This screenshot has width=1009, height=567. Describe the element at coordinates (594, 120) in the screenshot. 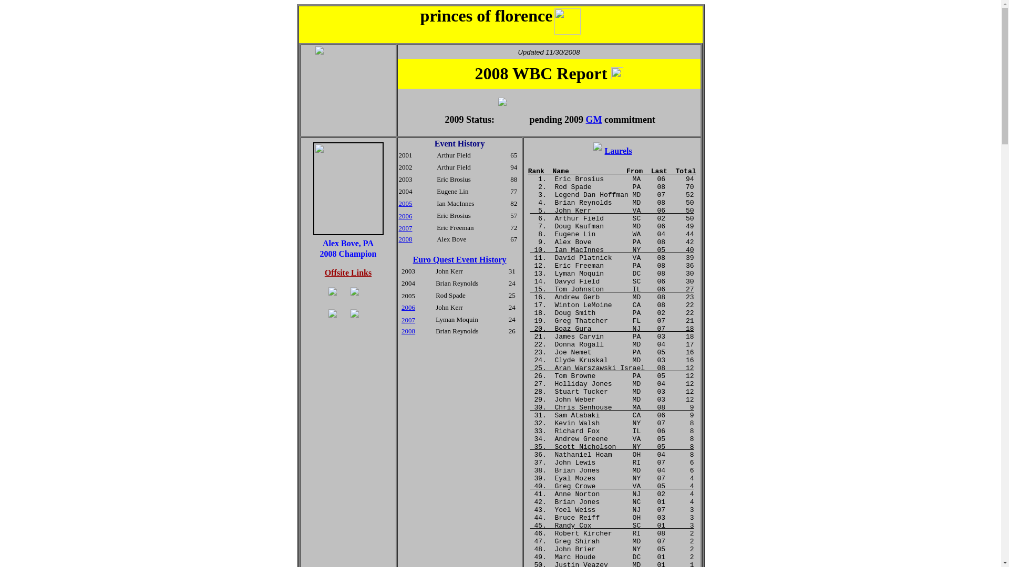

I see `GM` at that location.